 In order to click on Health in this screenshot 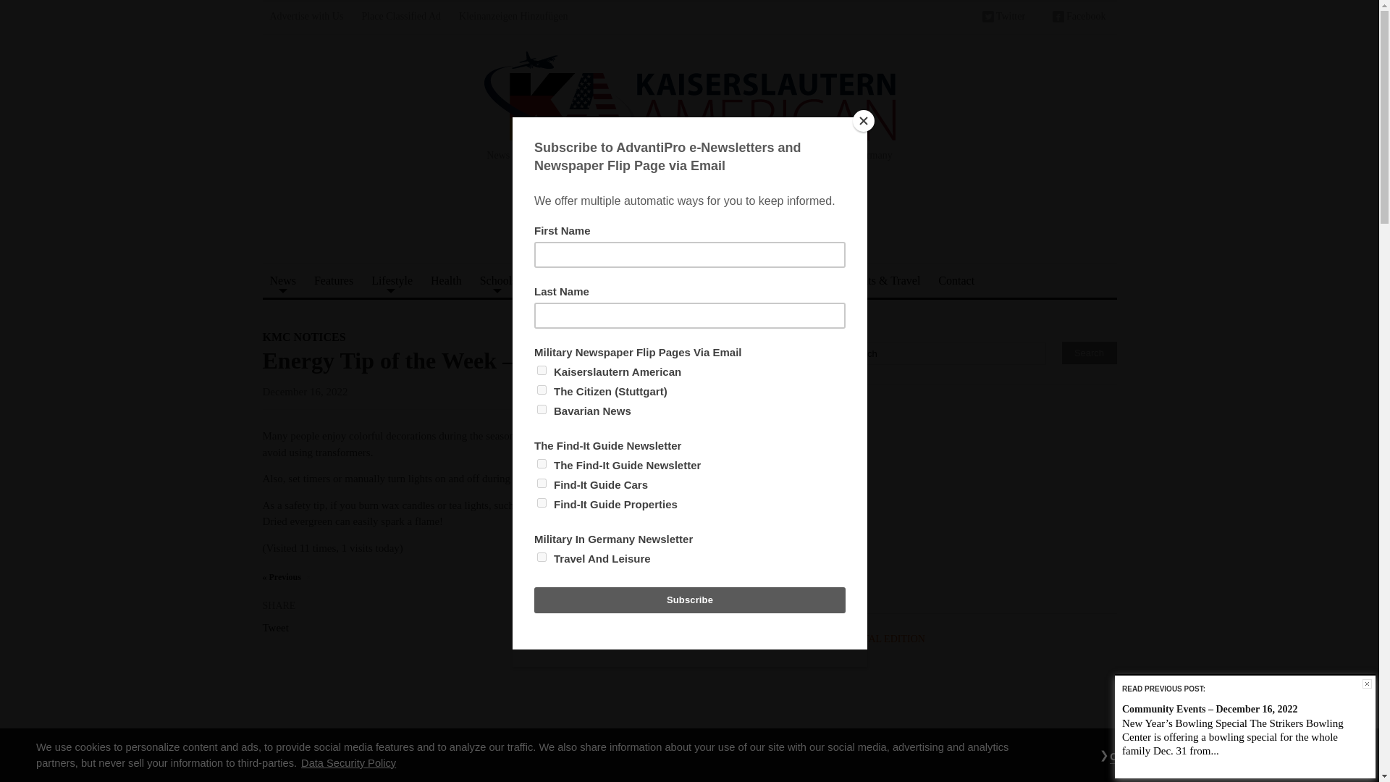, I will do `click(446, 280)`.